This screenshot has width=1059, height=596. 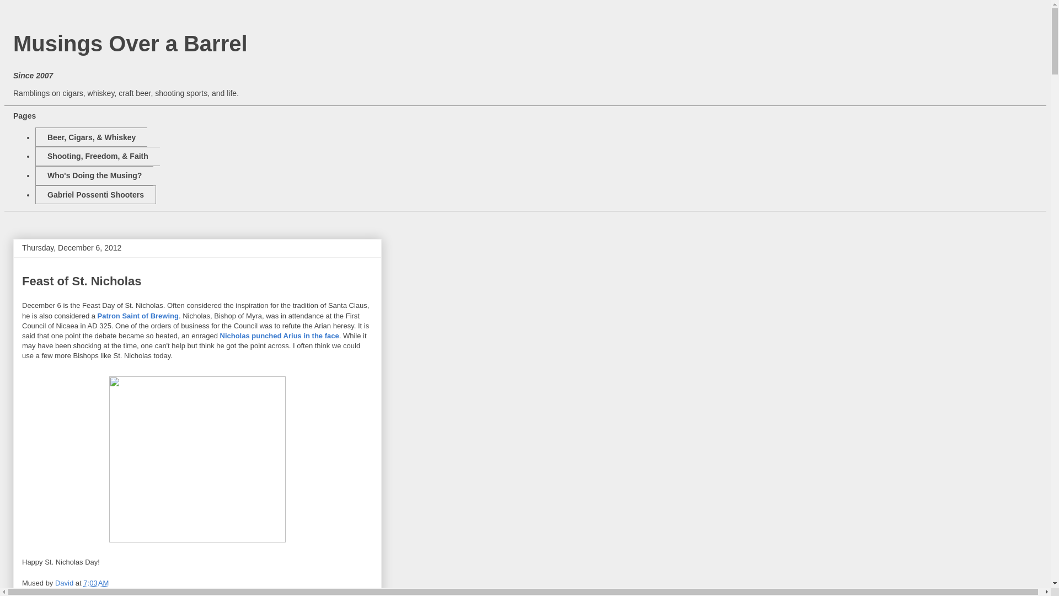 I want to click on Patron Saint of Brewing, so click(x=138, y=316).